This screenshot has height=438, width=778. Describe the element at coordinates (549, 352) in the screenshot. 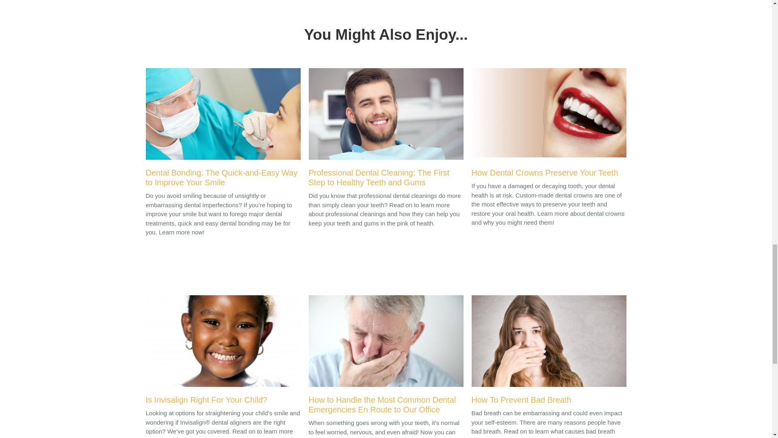

I see `How To Prevent Bad Breath` at that location.